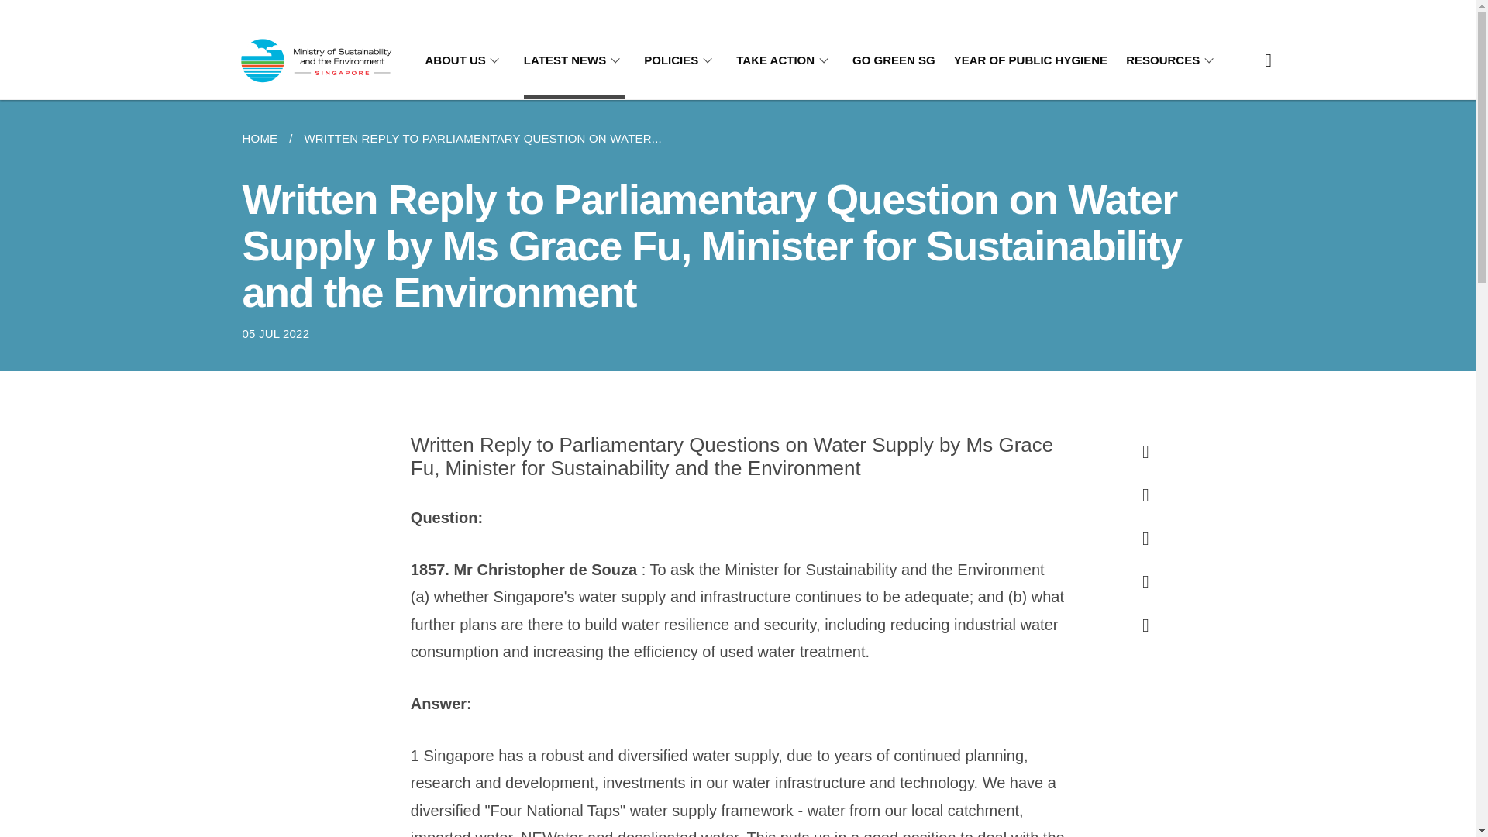  Describe the element at coordinates (784, 60) in the screenshot. I see `TAKE ACTION` at that location.